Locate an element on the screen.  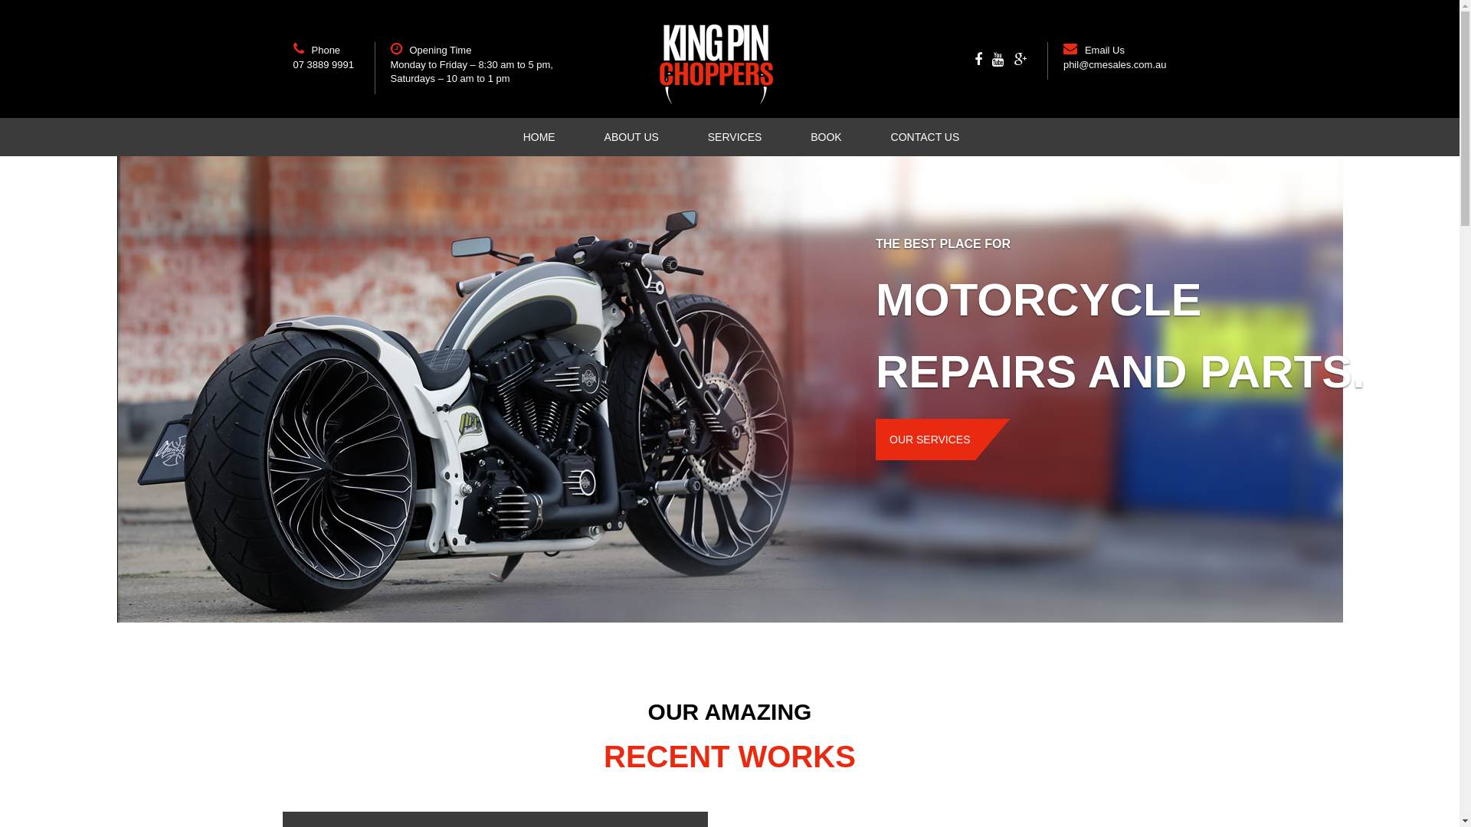
Email Us is located at coordinates (1105, 51).